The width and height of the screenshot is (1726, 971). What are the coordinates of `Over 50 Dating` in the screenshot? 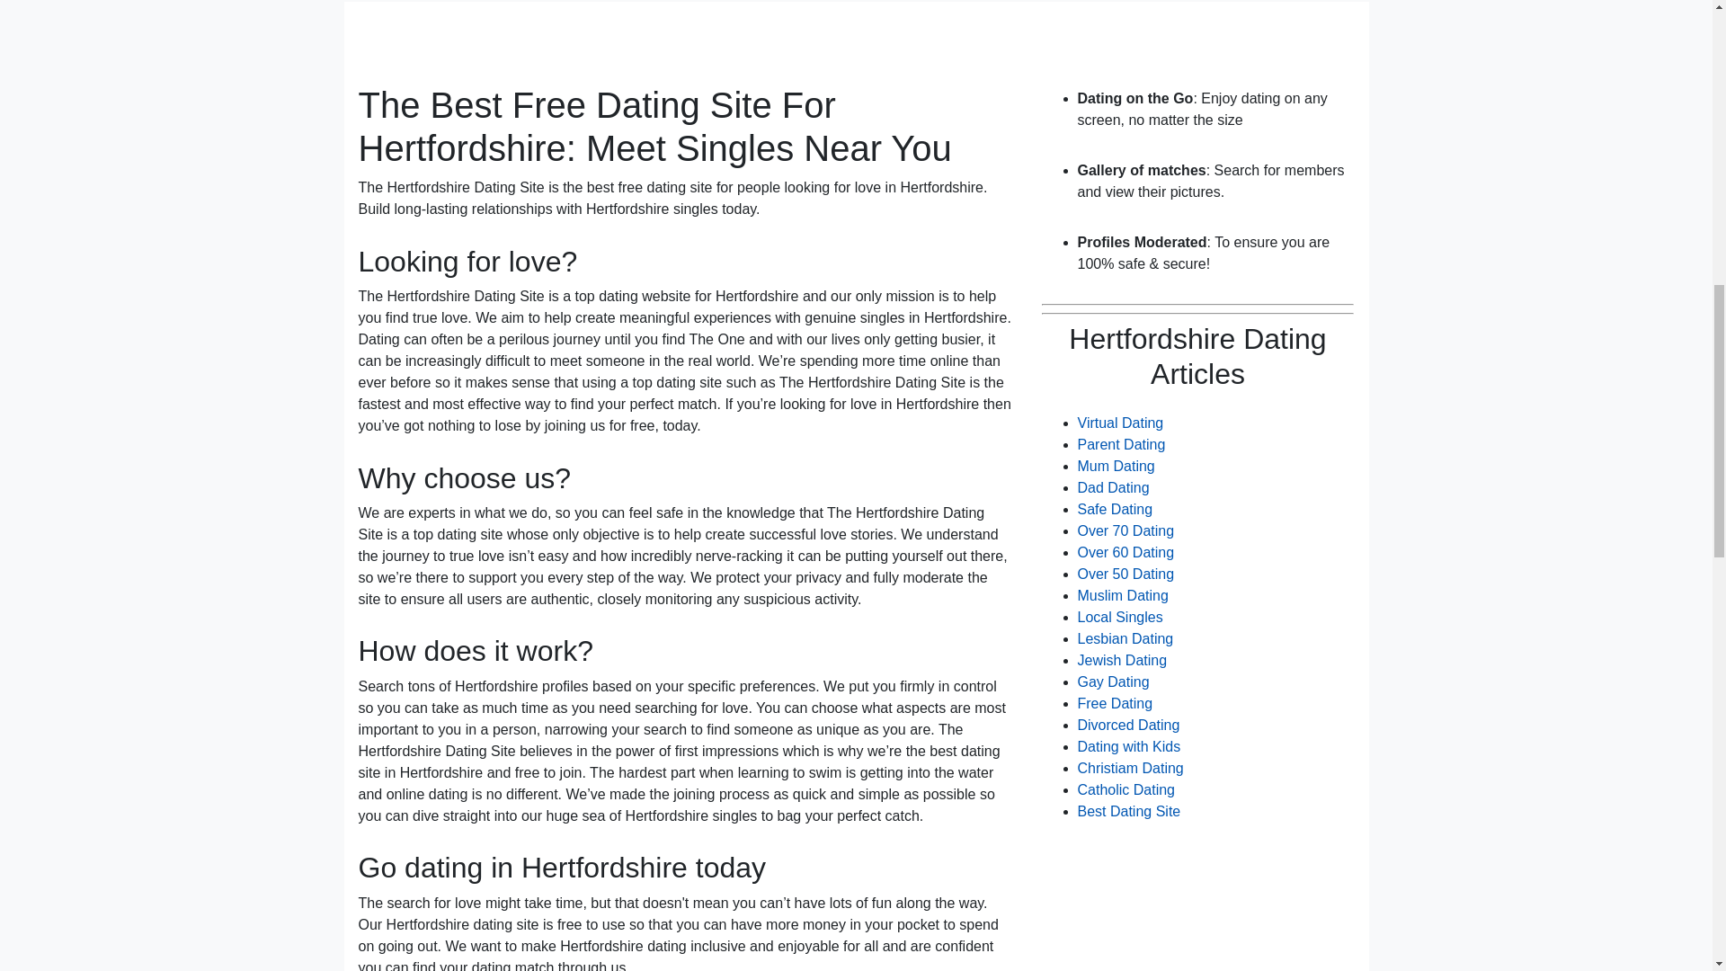 It's located at (1125, 574).